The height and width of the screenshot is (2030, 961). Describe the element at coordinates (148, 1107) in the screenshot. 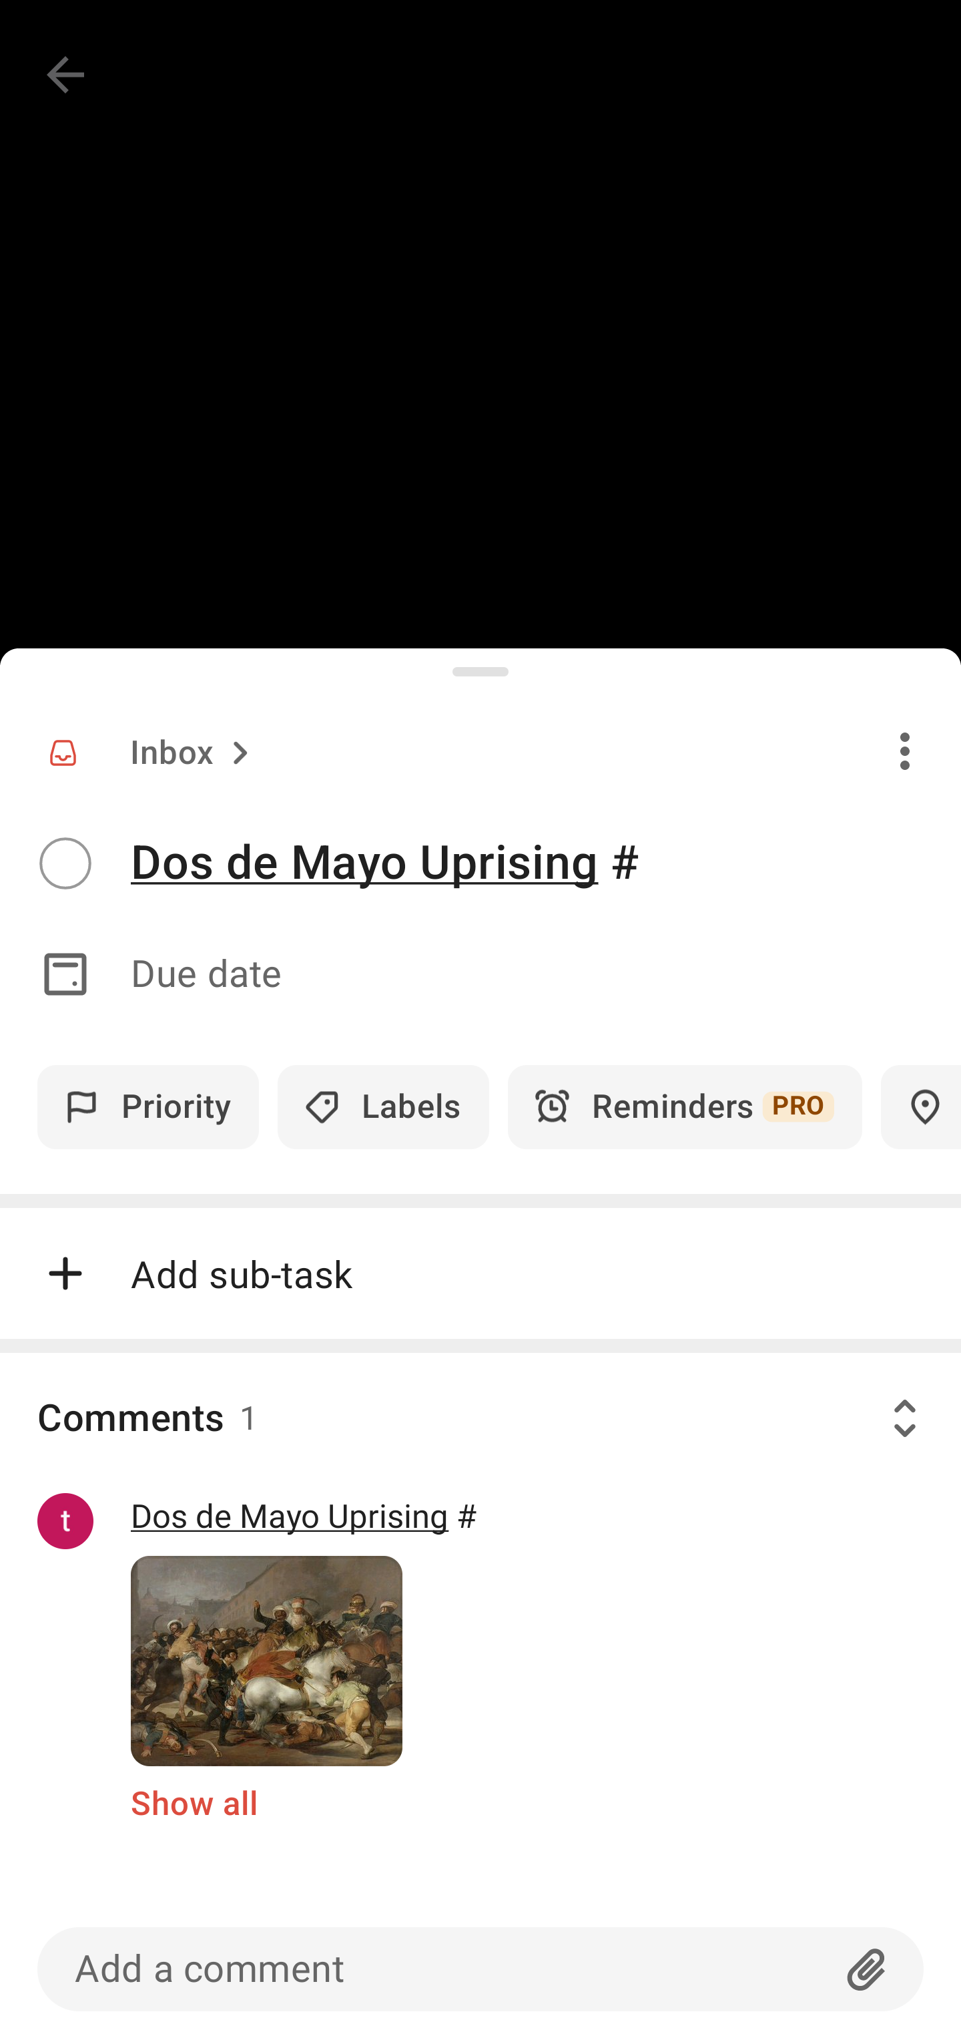

I see `Priority` at that location.